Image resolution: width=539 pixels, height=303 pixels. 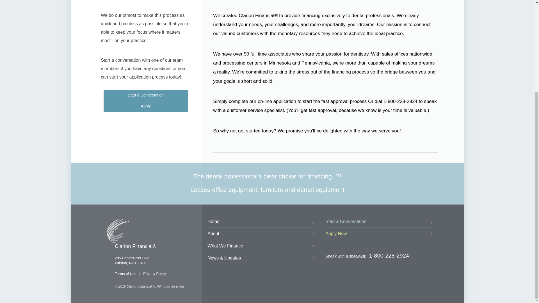 I want to click on Start a Conversation, so click(x=145, y=95).